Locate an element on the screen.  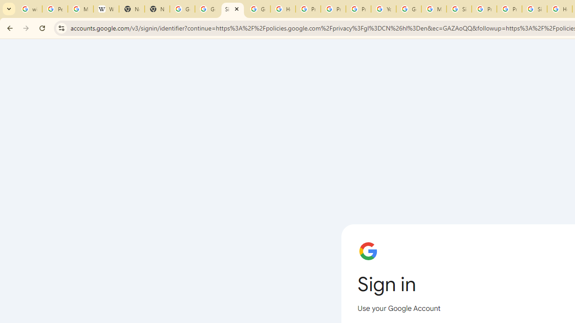
New Tab is located at coordinates (157, 9).